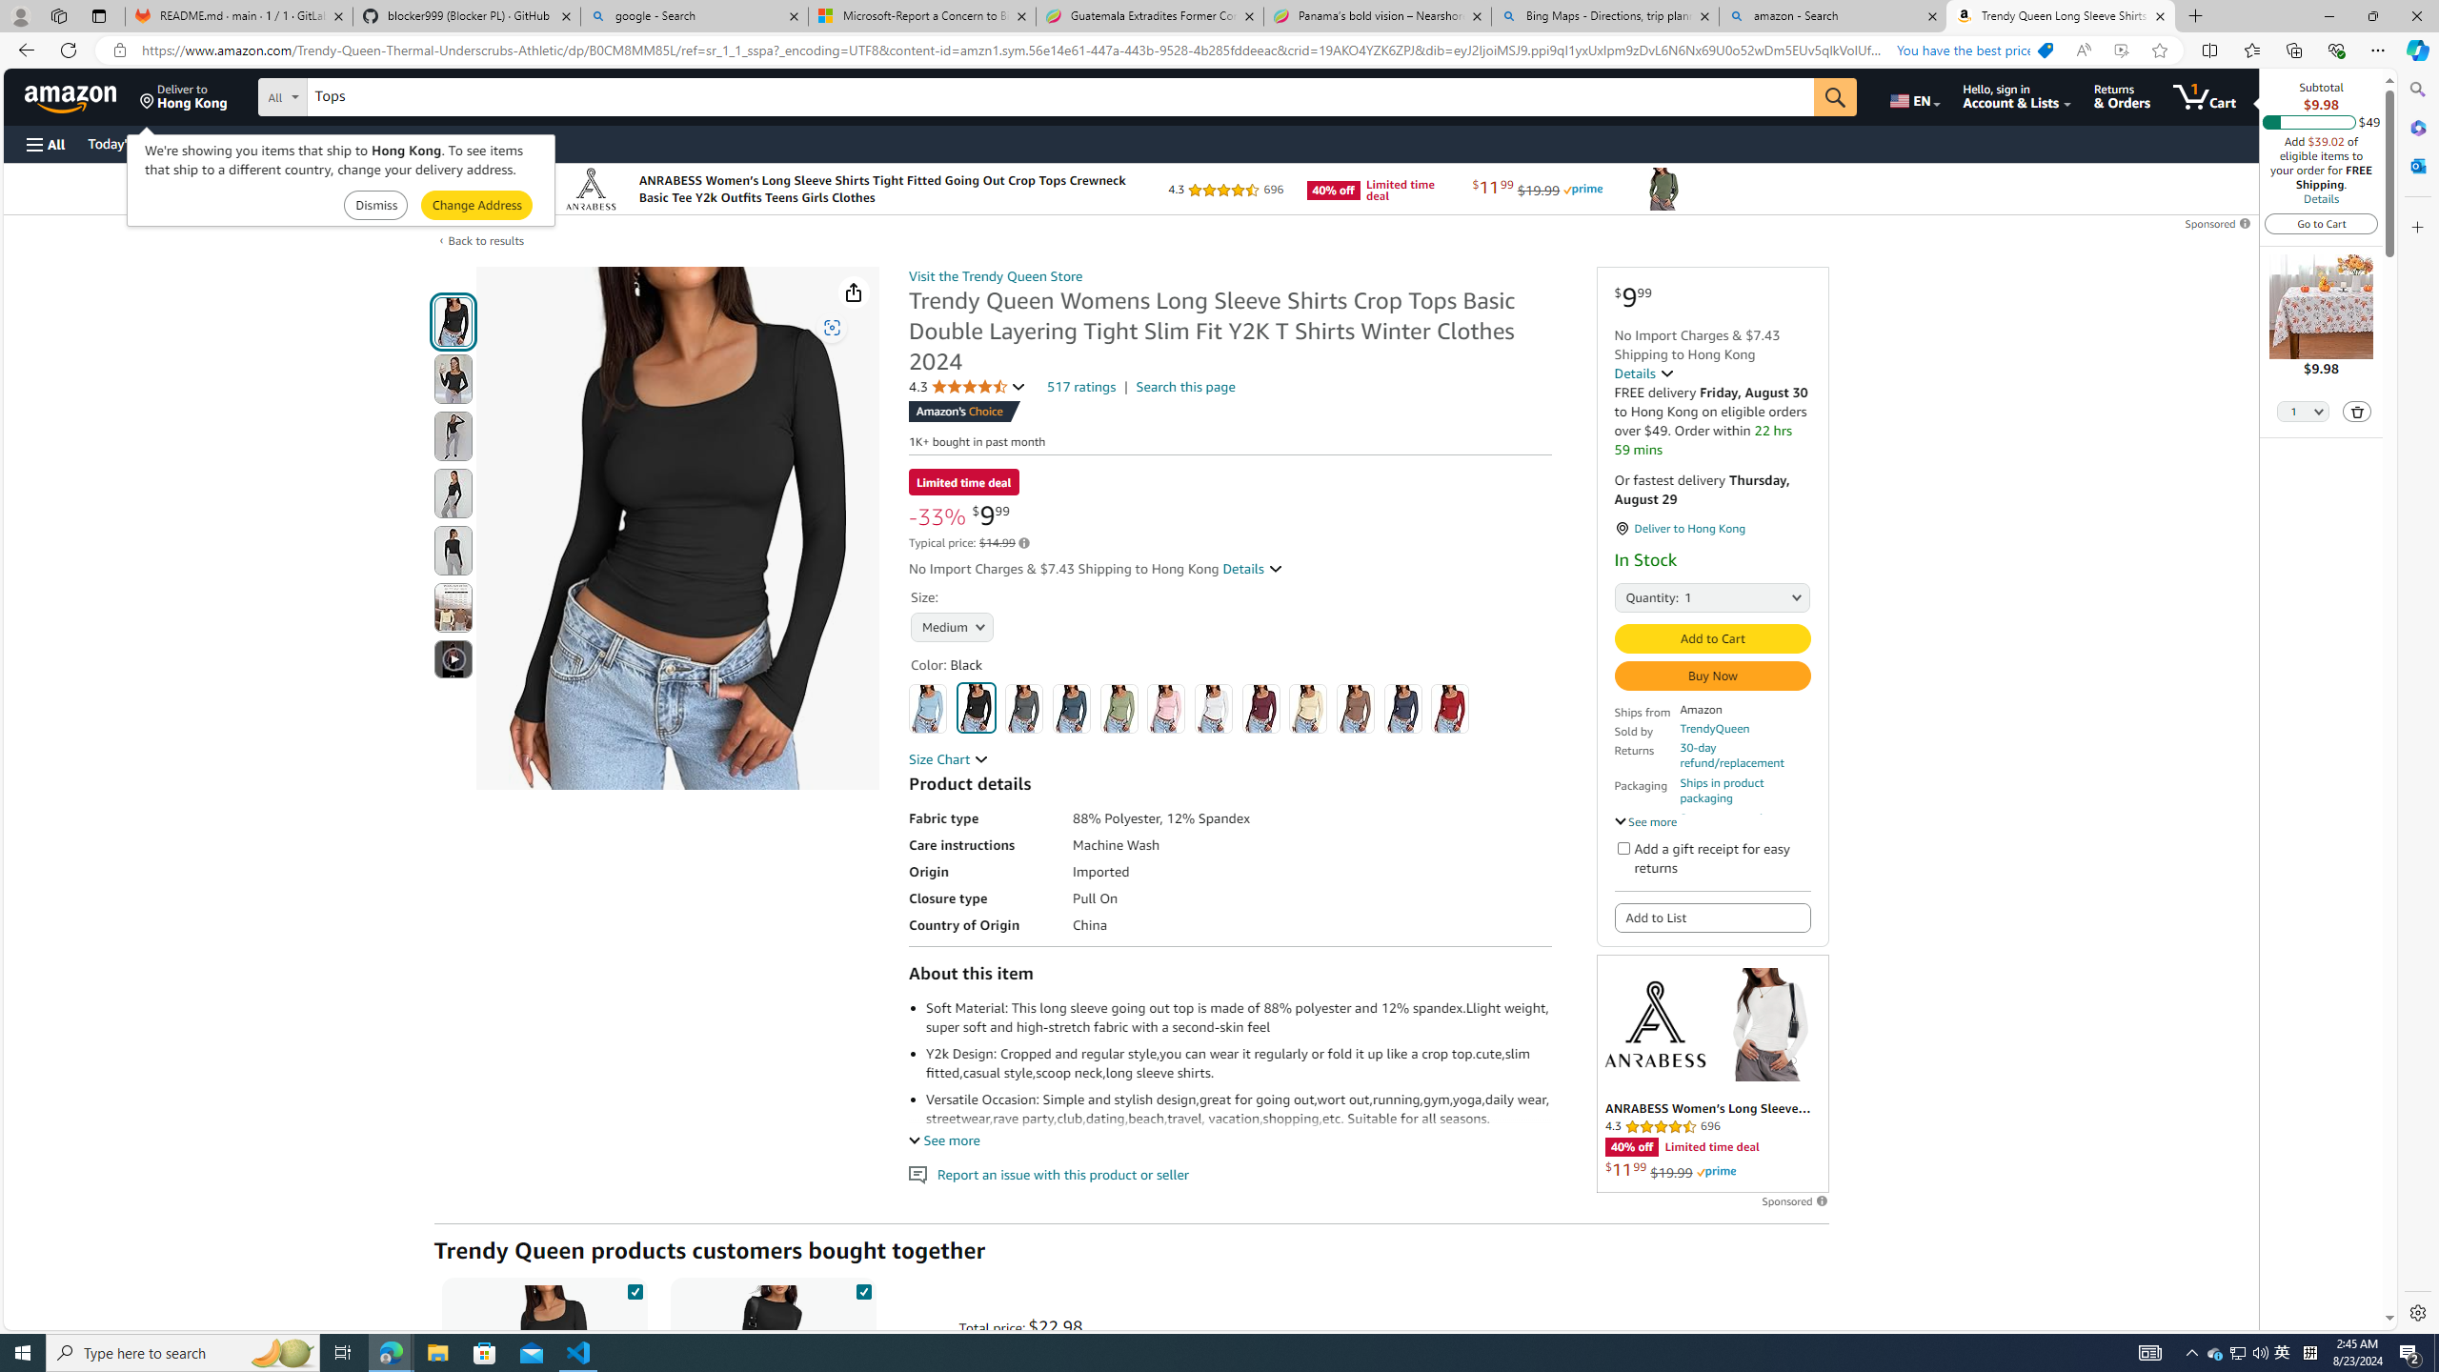 This screenshot has width=2439, height=1372. What do you see at coordinates (1711, 917) in the screenshot?
I see `Add to List` at bounding box center [1711, 917].